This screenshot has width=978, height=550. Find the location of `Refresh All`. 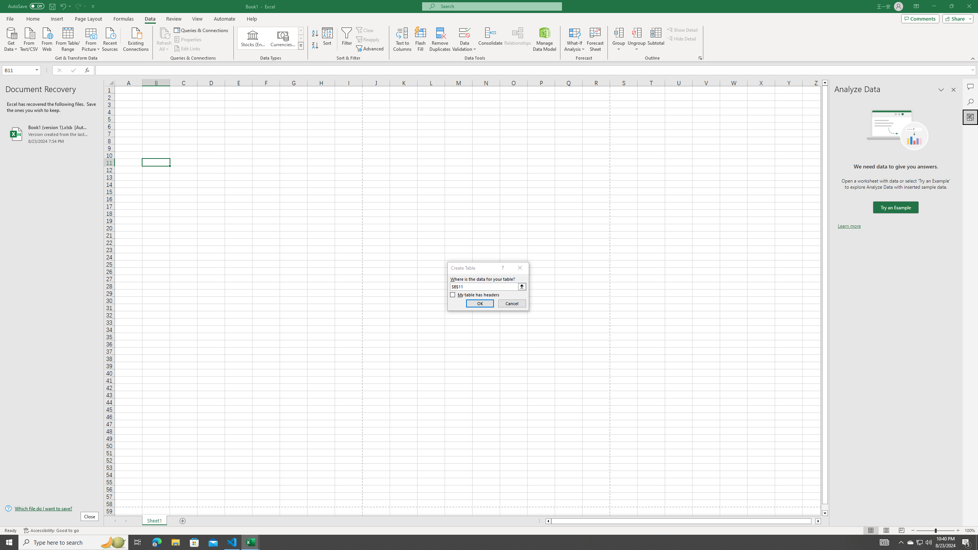

Refresh All is located at coordinates (164, 32).